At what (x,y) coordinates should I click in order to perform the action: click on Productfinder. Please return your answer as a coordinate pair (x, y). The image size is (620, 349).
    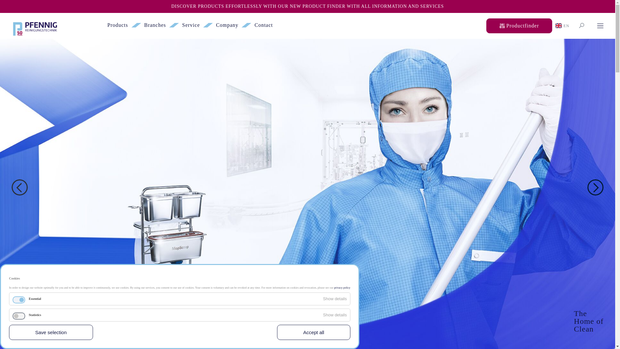
    Looking at the image, I should click on (517, 26).